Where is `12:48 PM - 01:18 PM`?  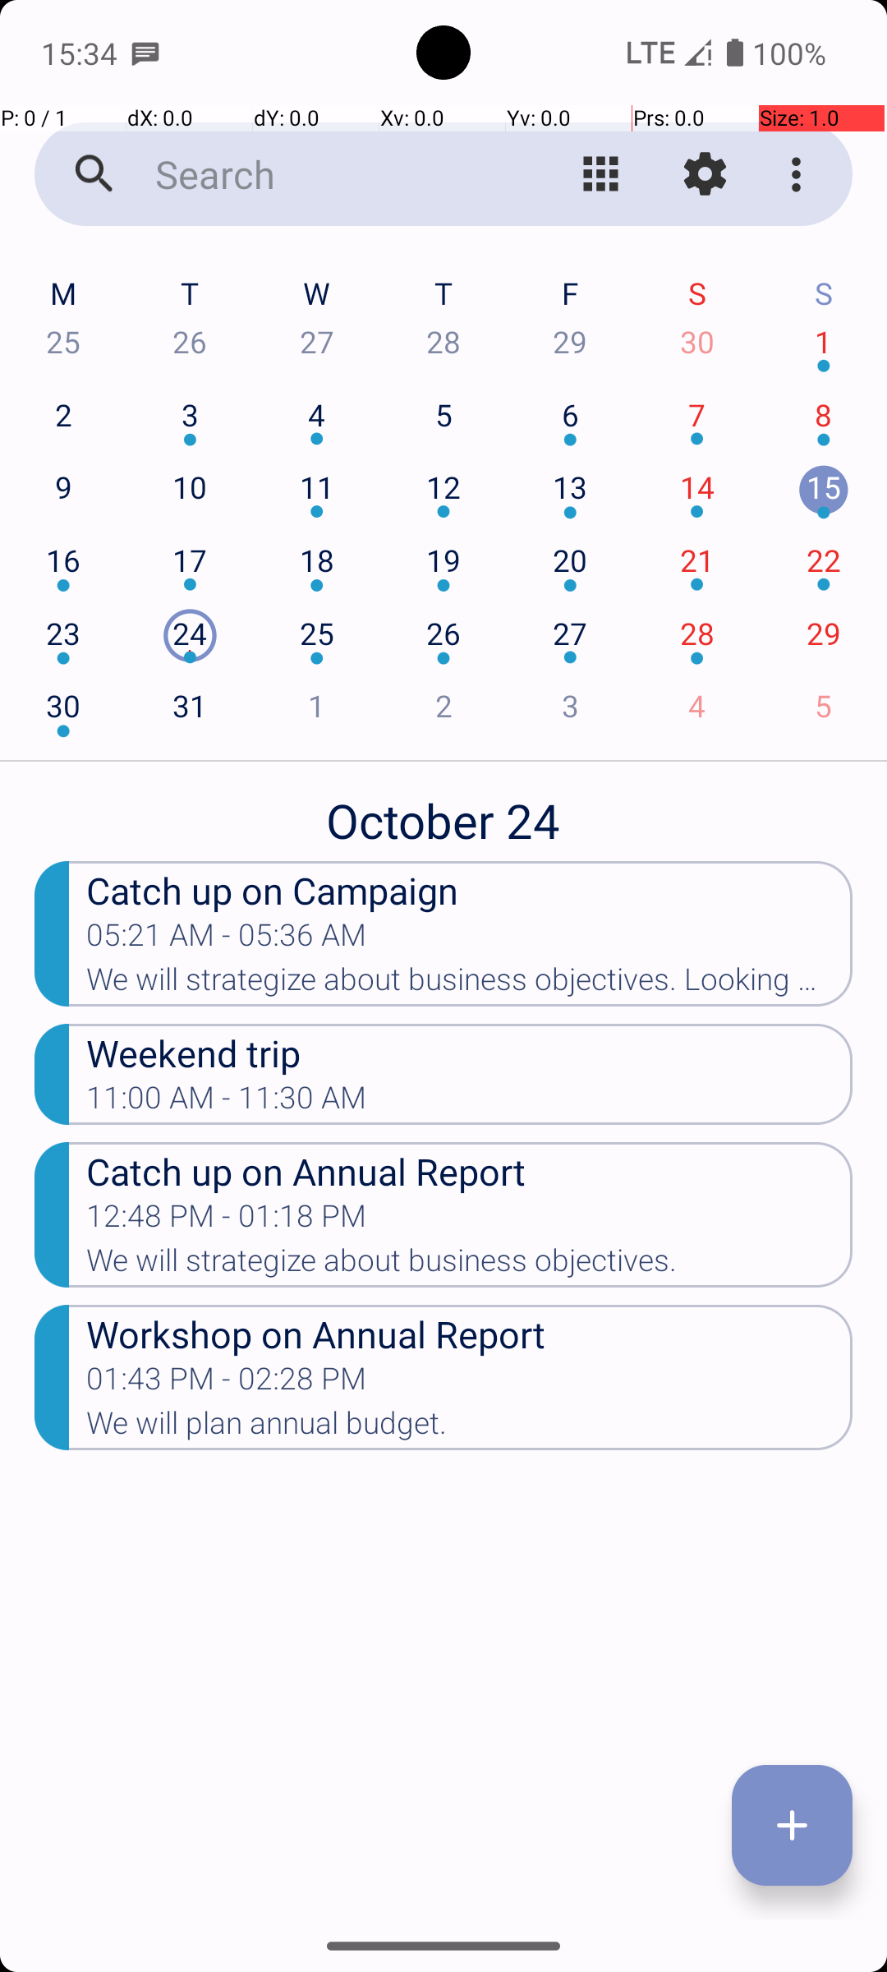 12:48 PM - 01:18 PM is located at coordinates (227, 1221).